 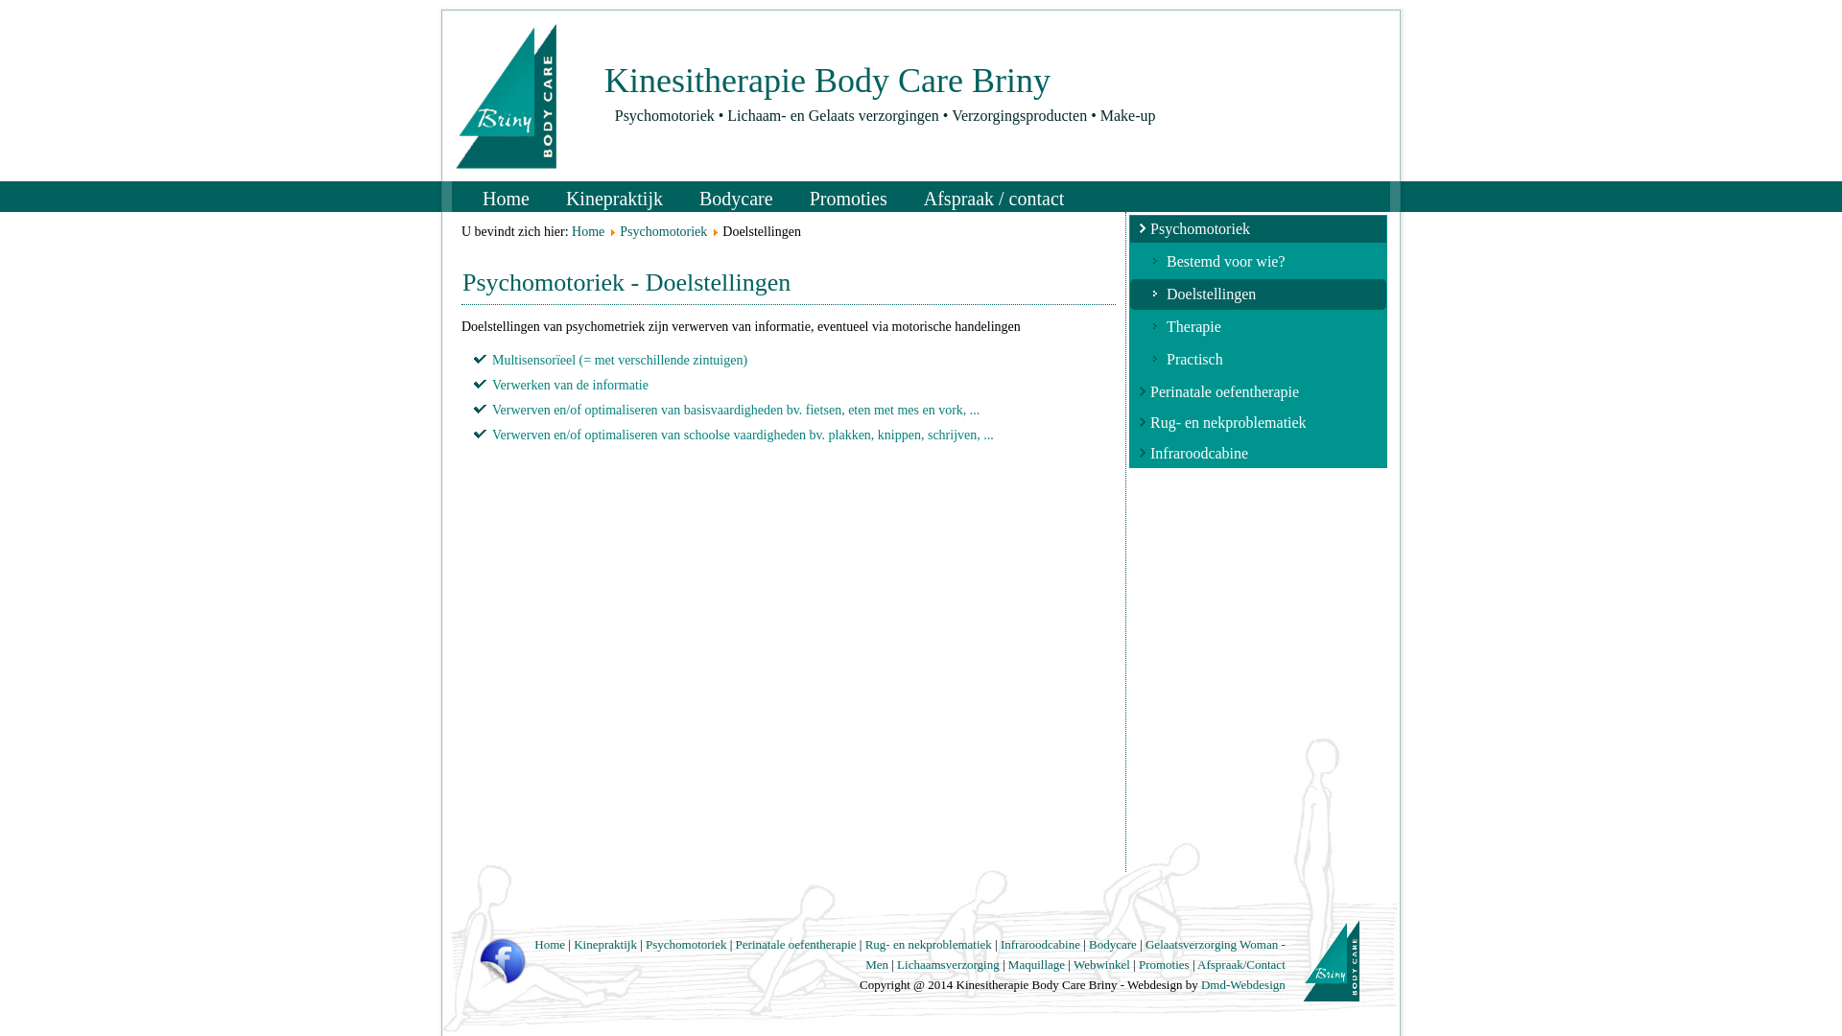 I want to click on Bodycare, so click(x=737, y=198).